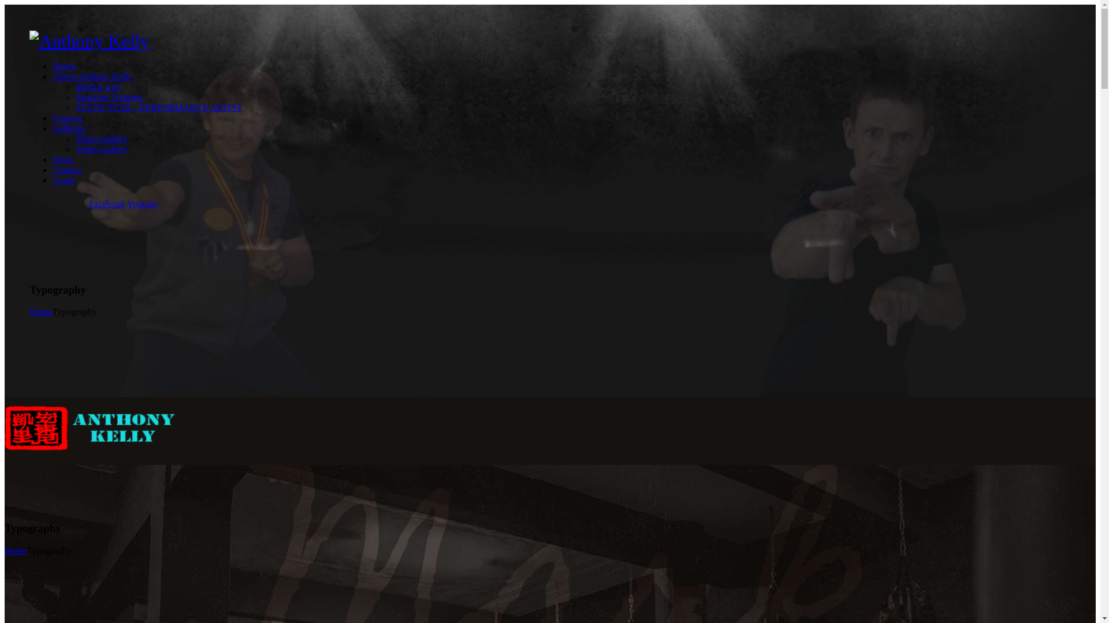 The image size is (1109, 623). Describe the element at coordinates (109, 97) in the screenshot. I see `Reaction Training` at that location.